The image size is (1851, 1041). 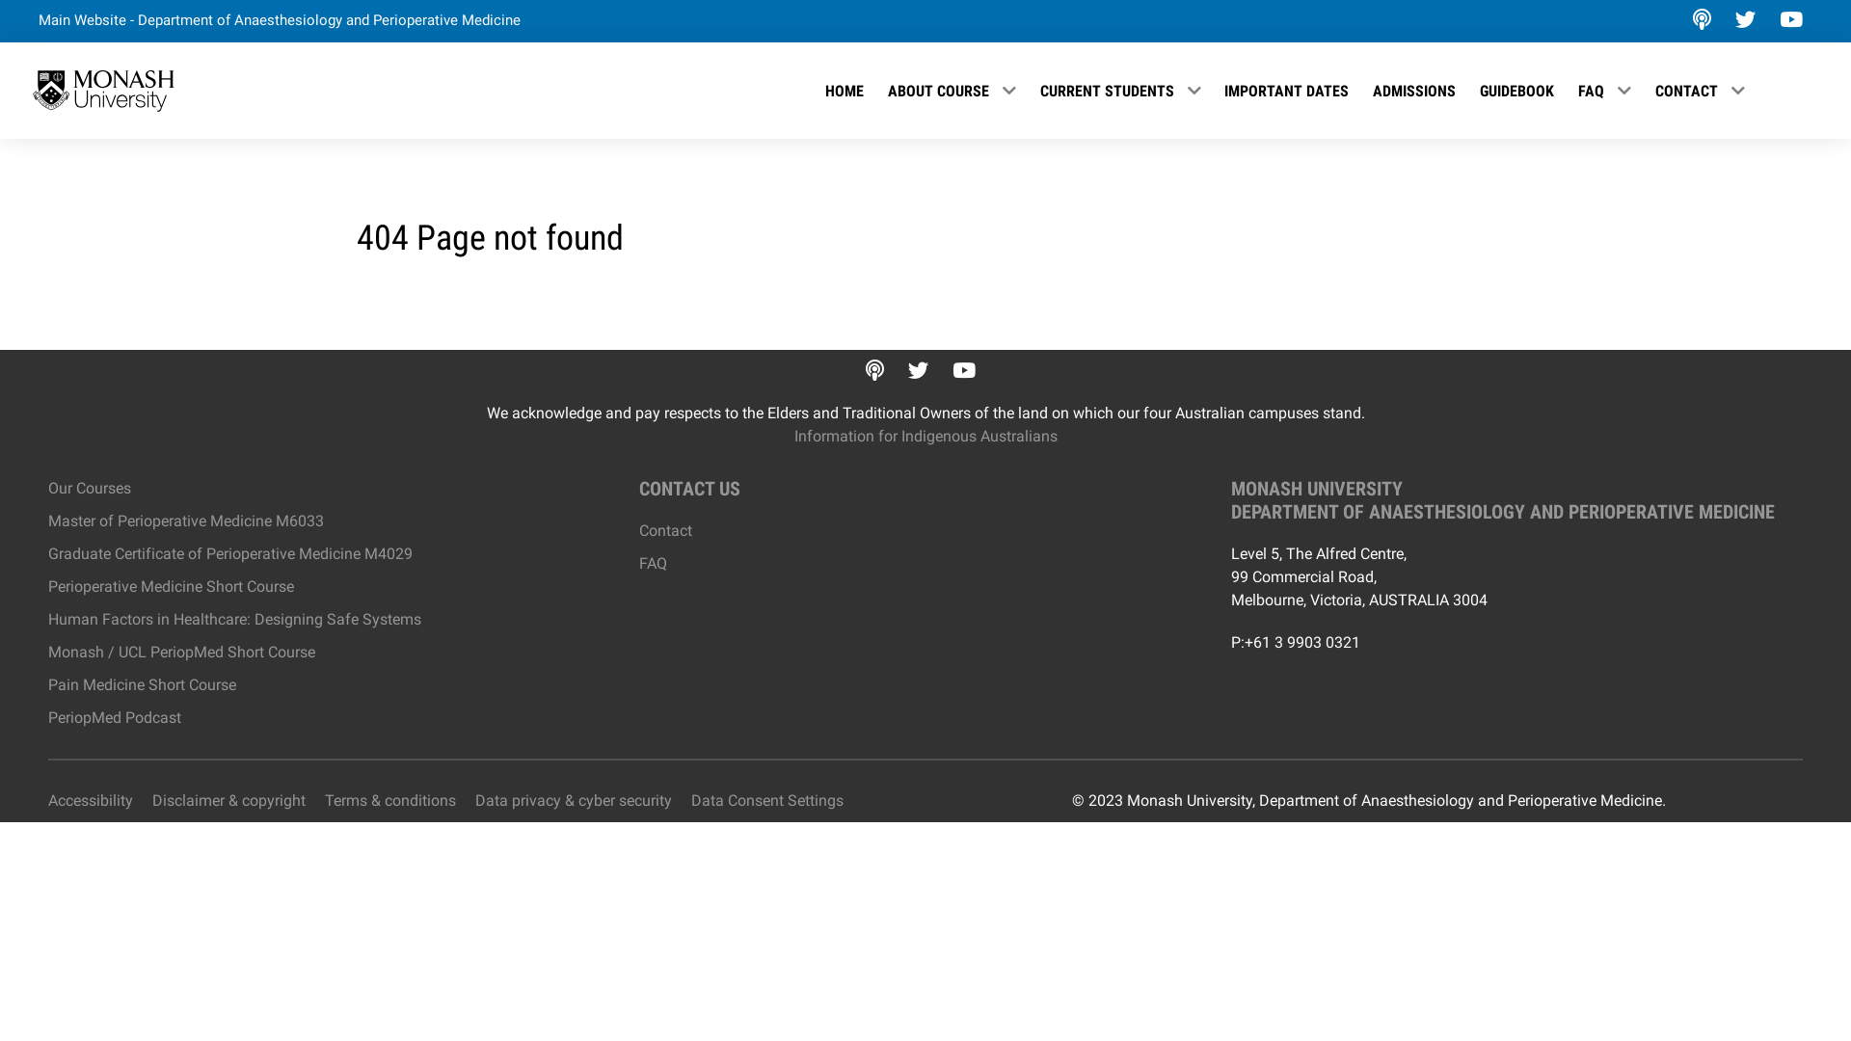 What do you see at coordinates (90, 488) in the screenshot?
I see `Our Courses` at bounding box center [90, 488].